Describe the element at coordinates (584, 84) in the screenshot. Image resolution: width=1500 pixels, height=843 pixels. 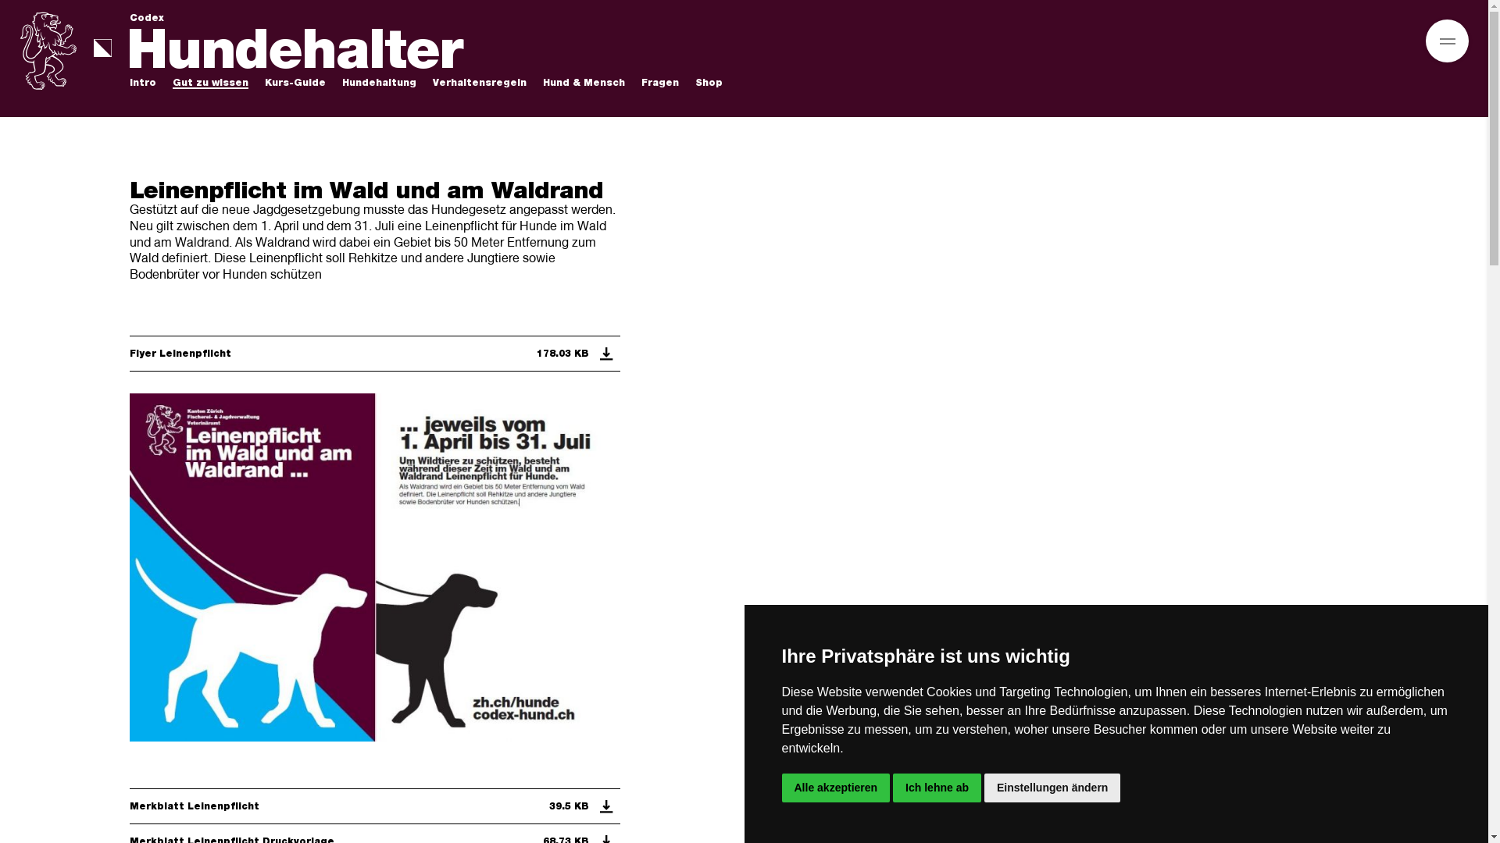
I see `Hund & Mensch` at that location.